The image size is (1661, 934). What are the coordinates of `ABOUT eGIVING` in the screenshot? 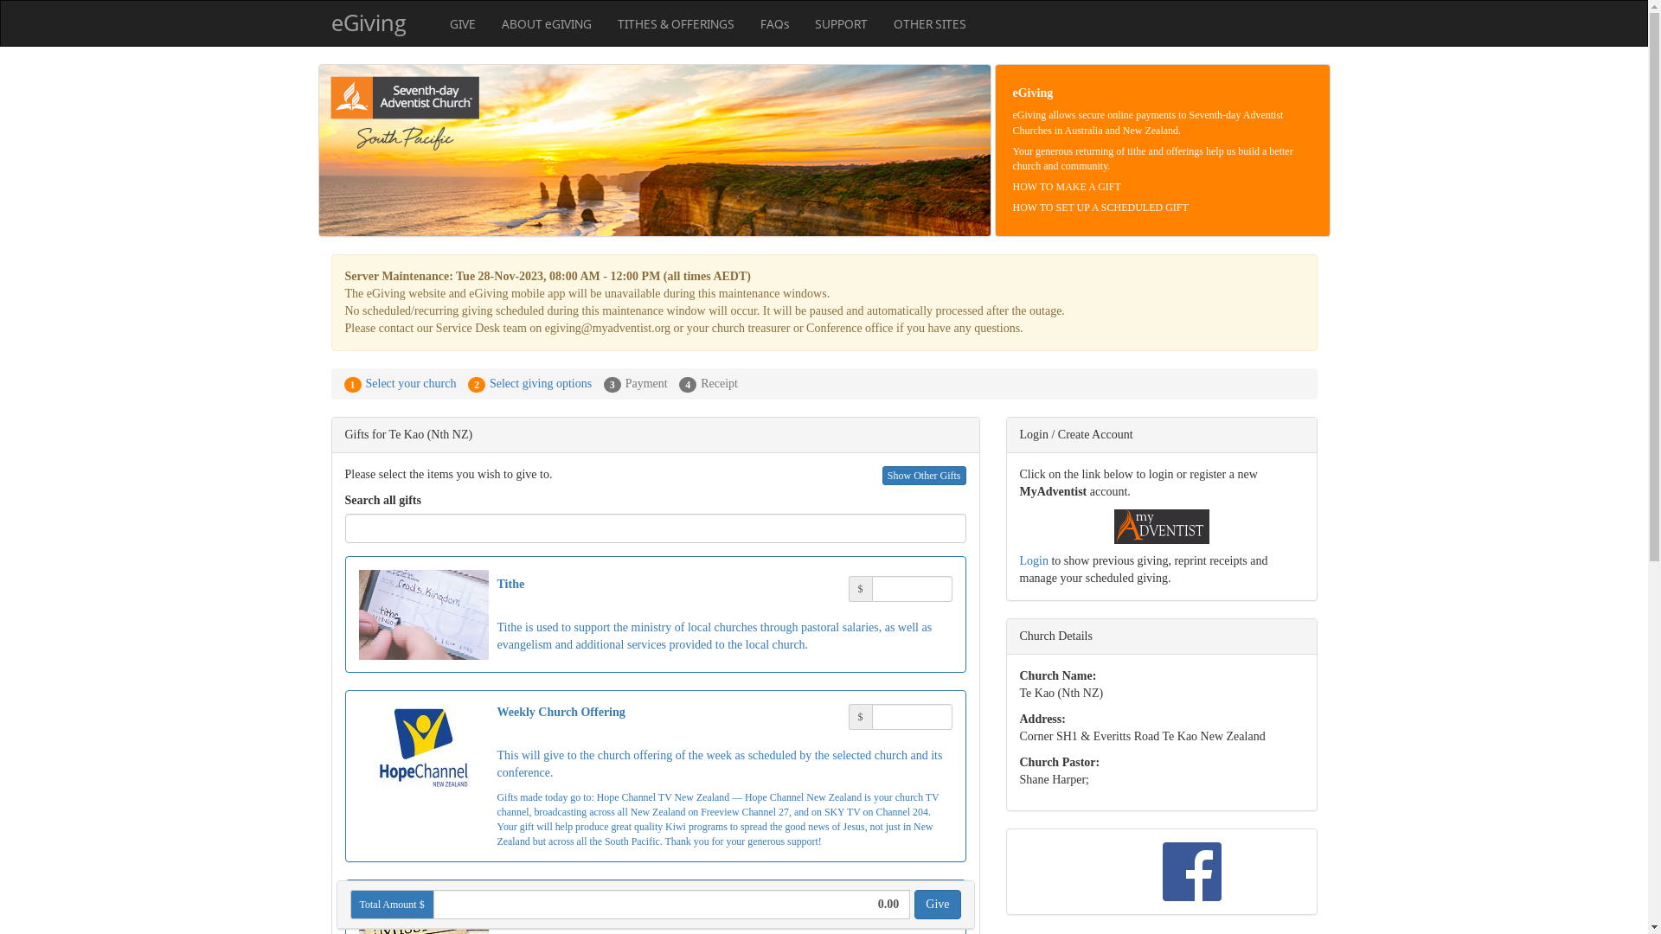 It's located at (546, 24).